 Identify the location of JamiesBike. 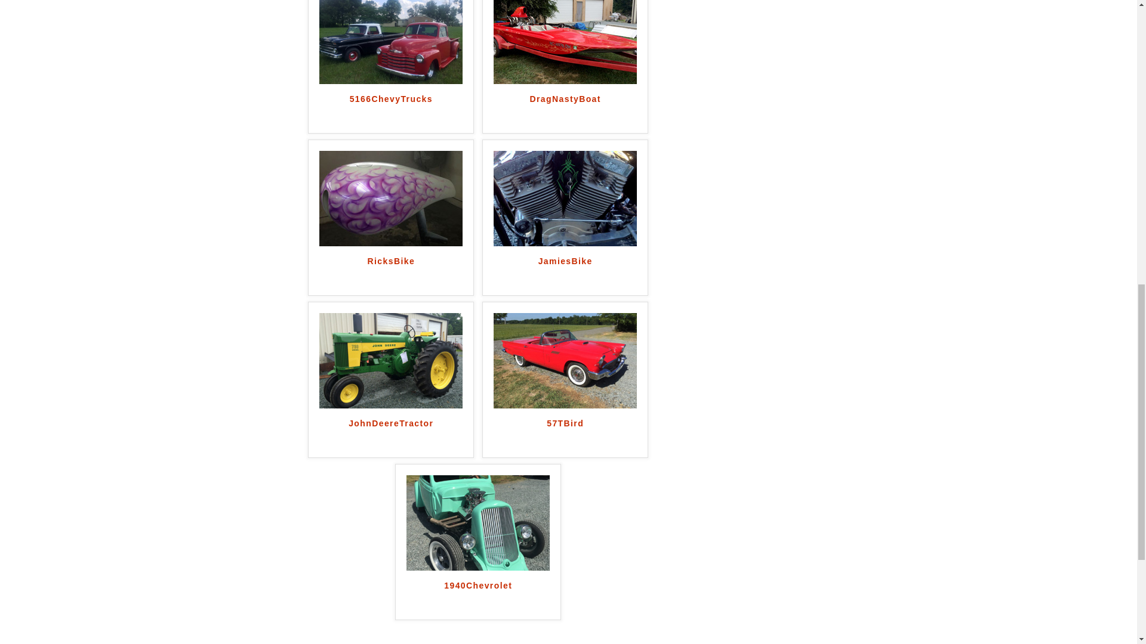
(565, 273).